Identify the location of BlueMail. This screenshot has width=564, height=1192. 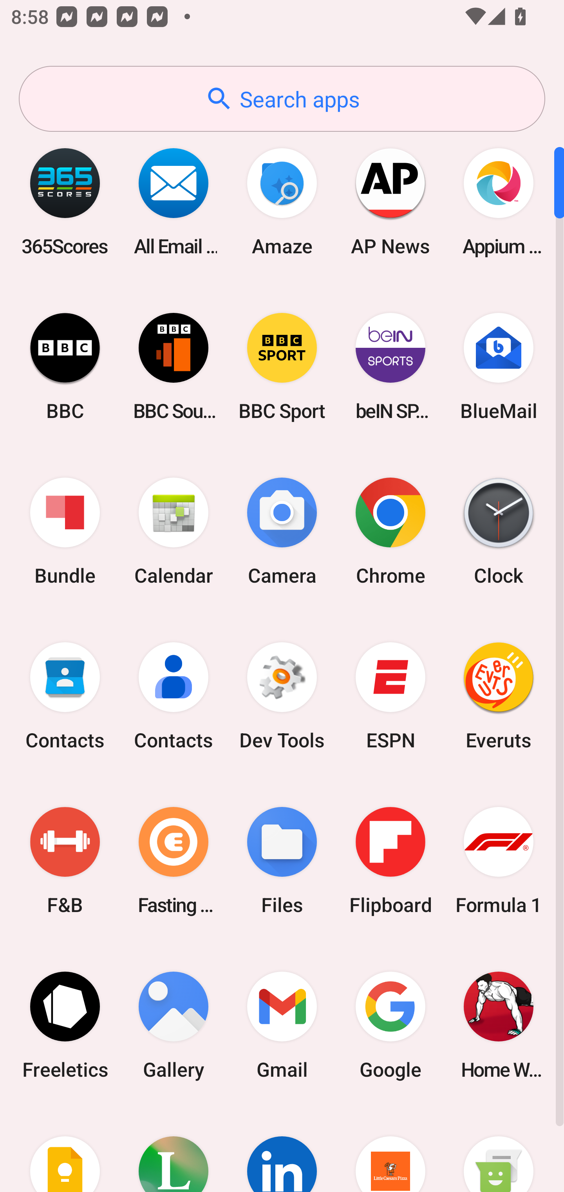
(499, 366).